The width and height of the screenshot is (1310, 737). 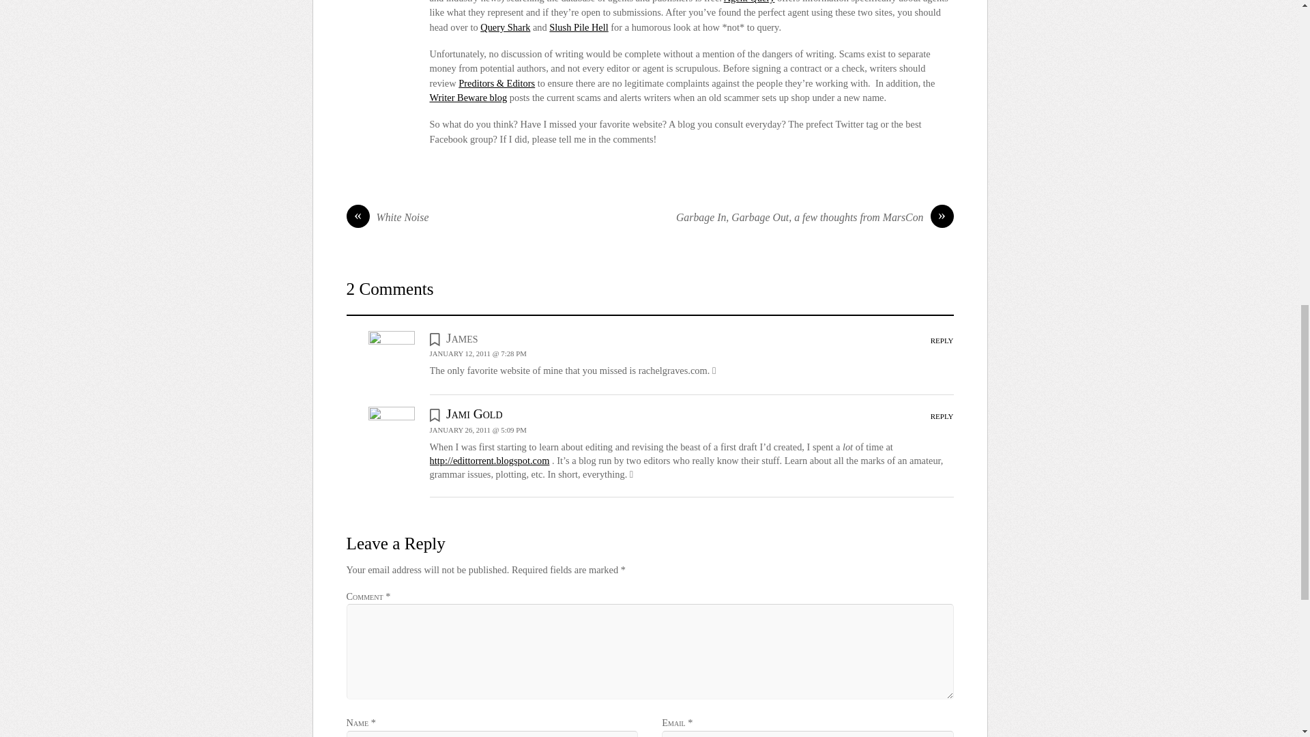 What do you see at coordinates (578, 27) in the screenshot?
I see `Slush Pile Hell` at bounding box center [578, 27].